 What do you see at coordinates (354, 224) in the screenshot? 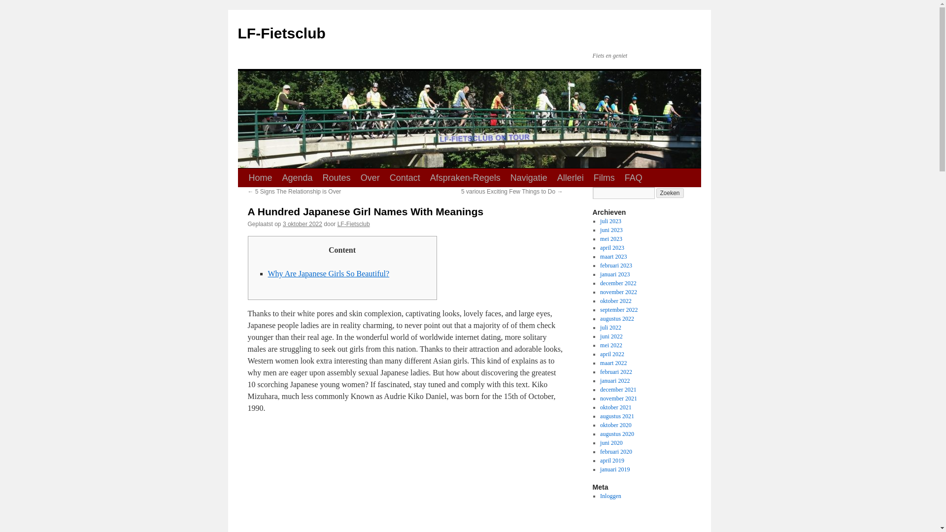
I see `LF-Fietsclub` at bounding box center [354, 224].